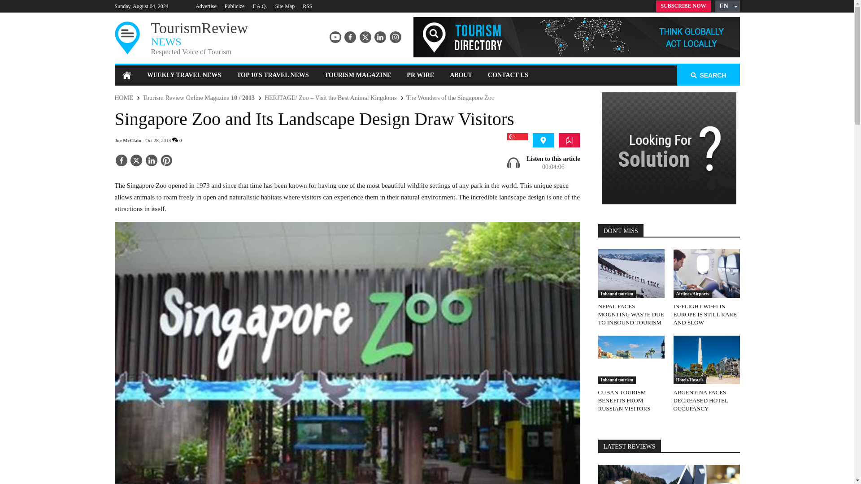 The image size is (861, 484). I want to click on The Wonders of the Singapore Zoo, so click(450, 98).